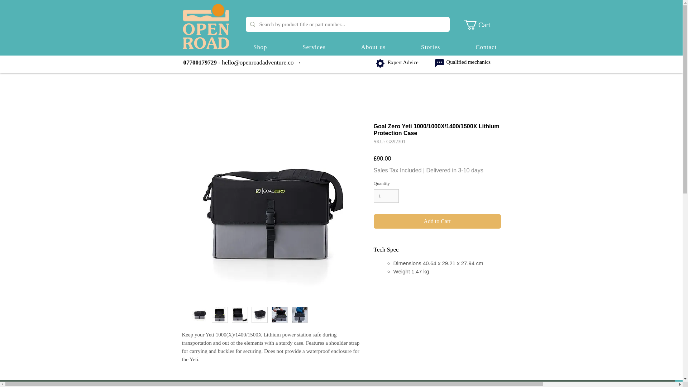 This screenshot has height=387, width=688. What do you see at coordinates (431, 47) in the screenshot?
I see `Cart` at bounding box center [431, 47].